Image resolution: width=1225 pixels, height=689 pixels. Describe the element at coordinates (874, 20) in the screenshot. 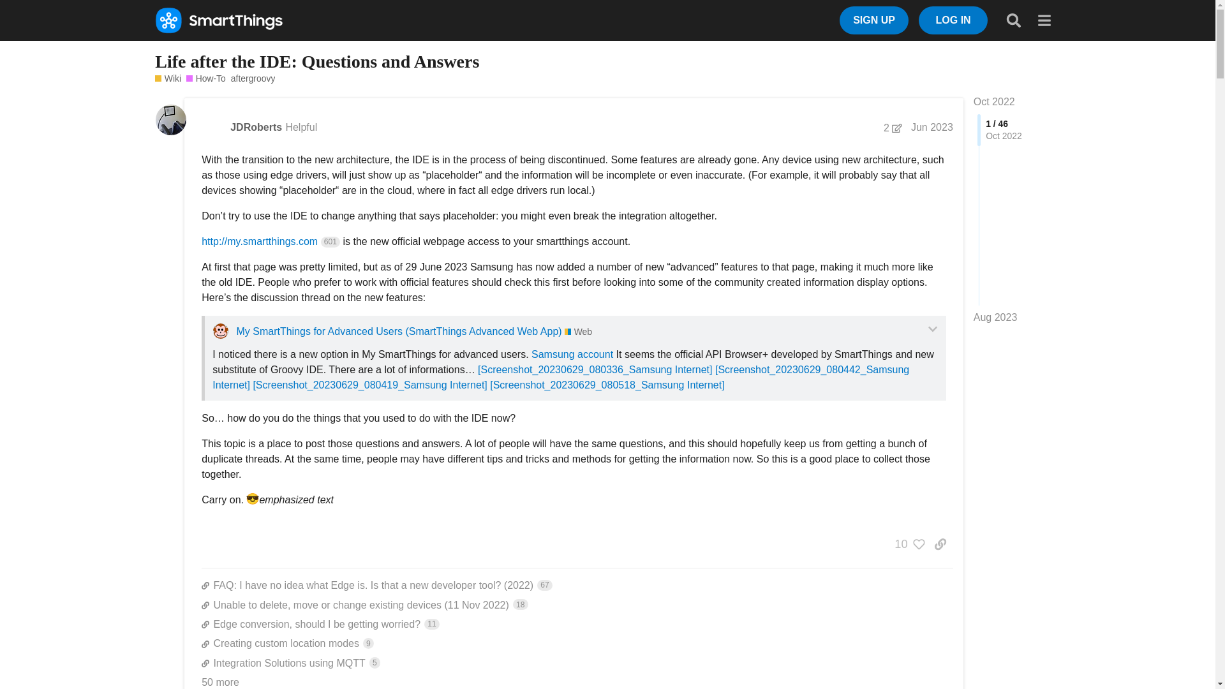

I see `50 more` at that location.